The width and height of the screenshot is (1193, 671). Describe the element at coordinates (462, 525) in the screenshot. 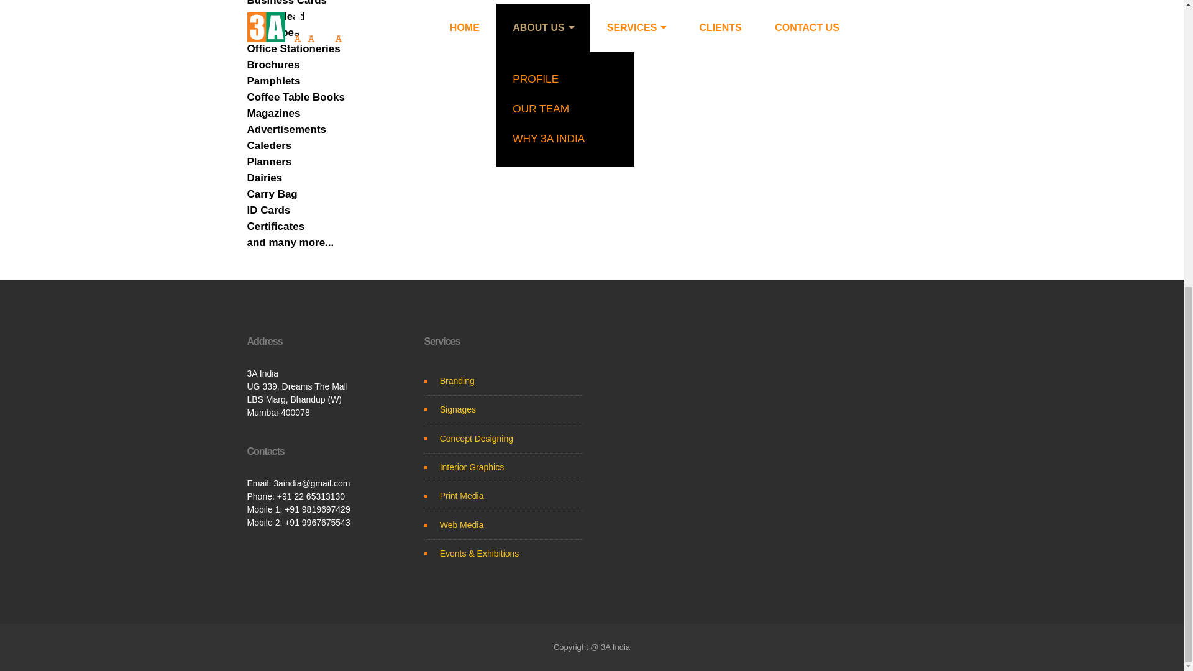

I see `Web Media` at that location.